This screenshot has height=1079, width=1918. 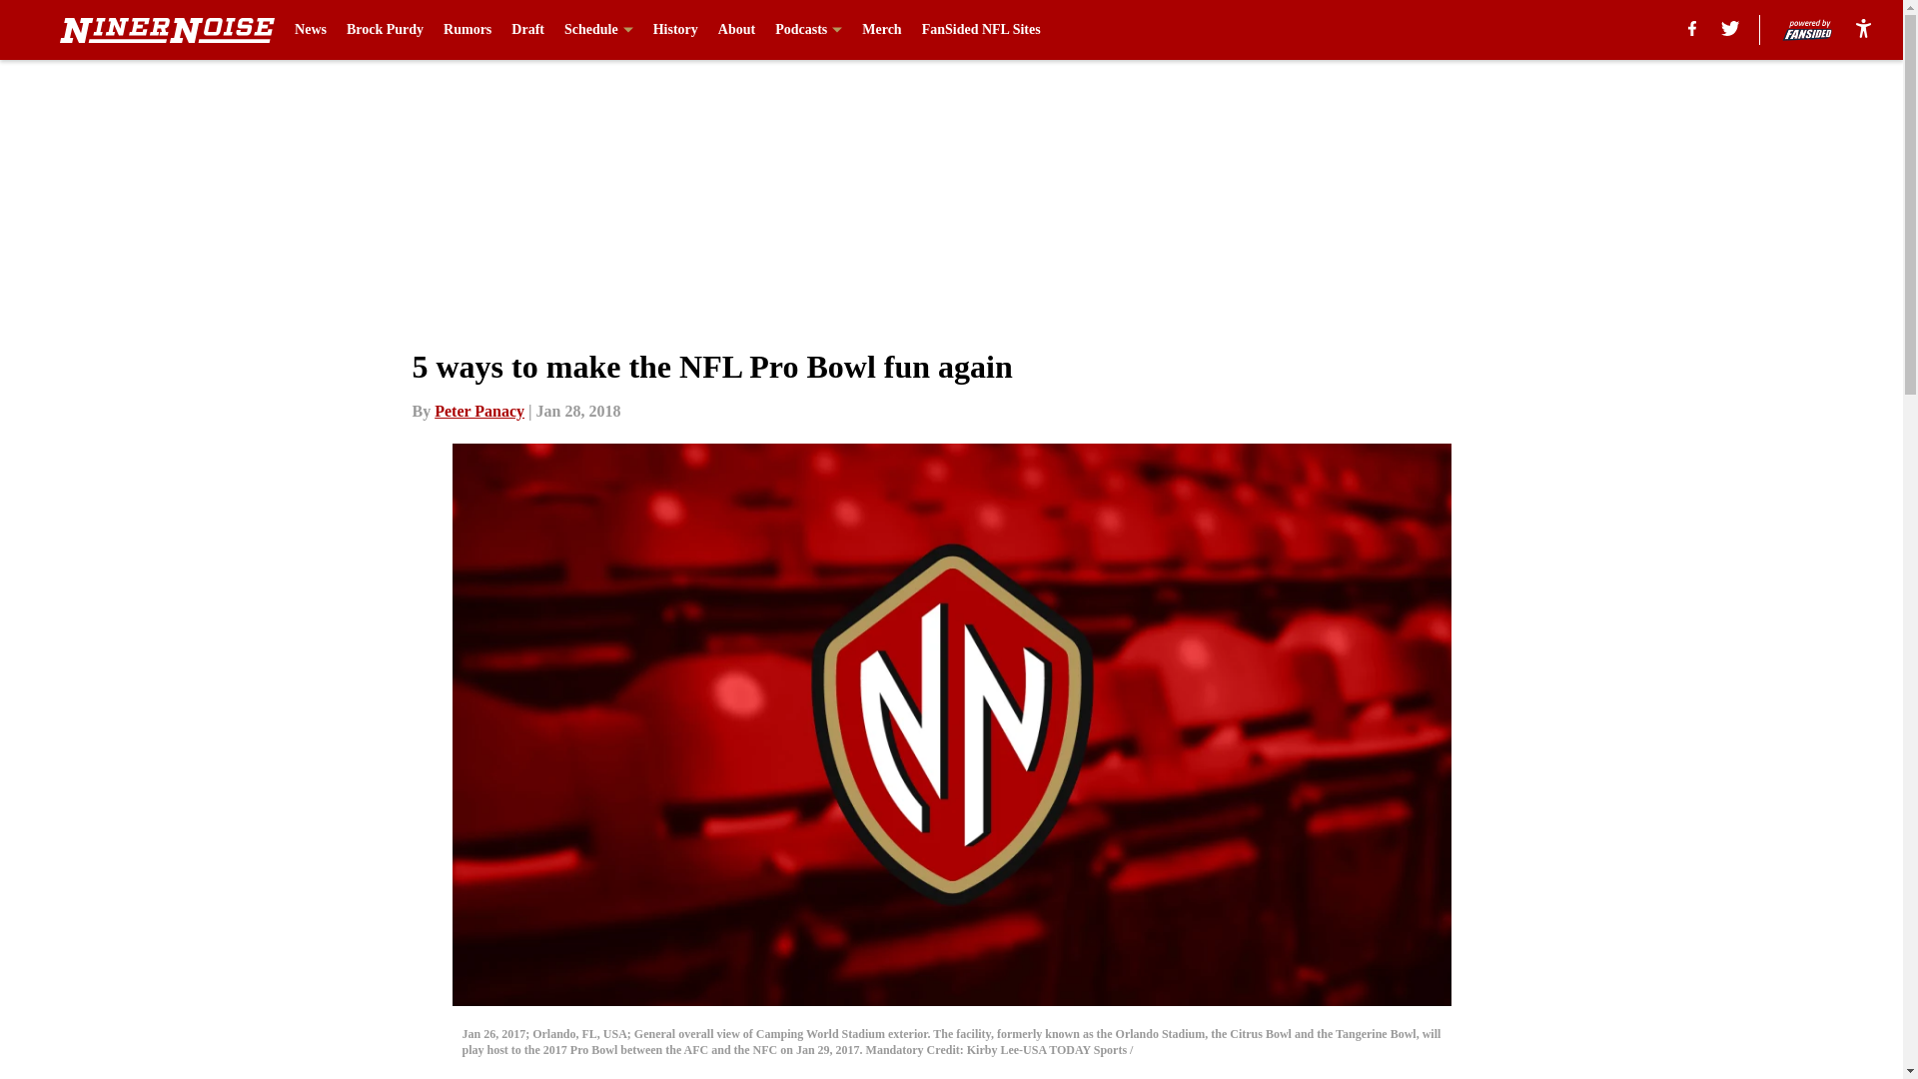 What do you see at coordinates (736, 30) in the screenshot?
I see `About` at bounding box center [736, 30].